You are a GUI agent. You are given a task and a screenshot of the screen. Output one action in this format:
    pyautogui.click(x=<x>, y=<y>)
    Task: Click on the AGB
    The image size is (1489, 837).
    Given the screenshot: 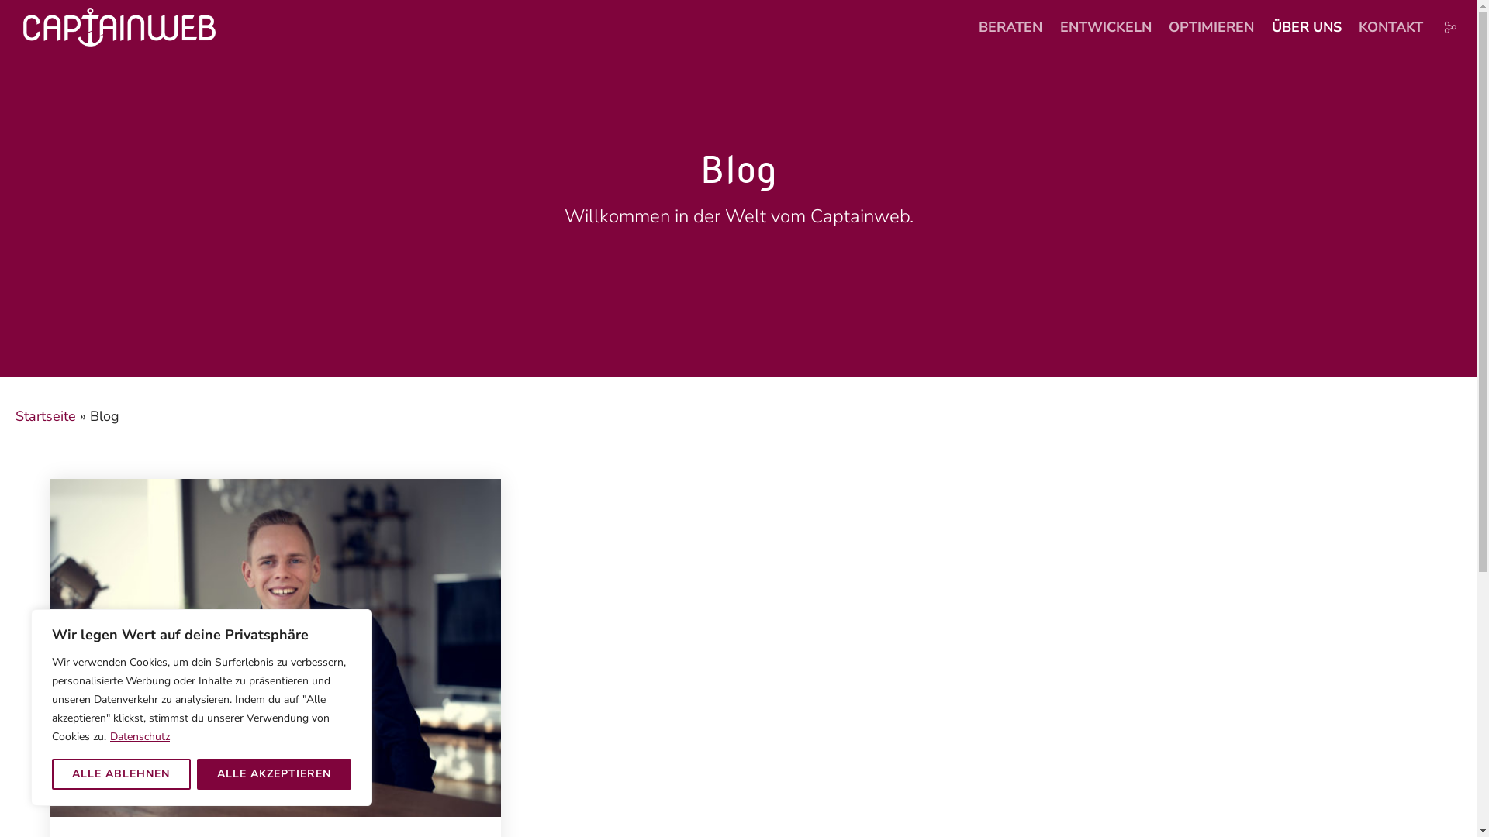 What is the action you would take?
    pyautogui.click(x=1394, y=802)
    